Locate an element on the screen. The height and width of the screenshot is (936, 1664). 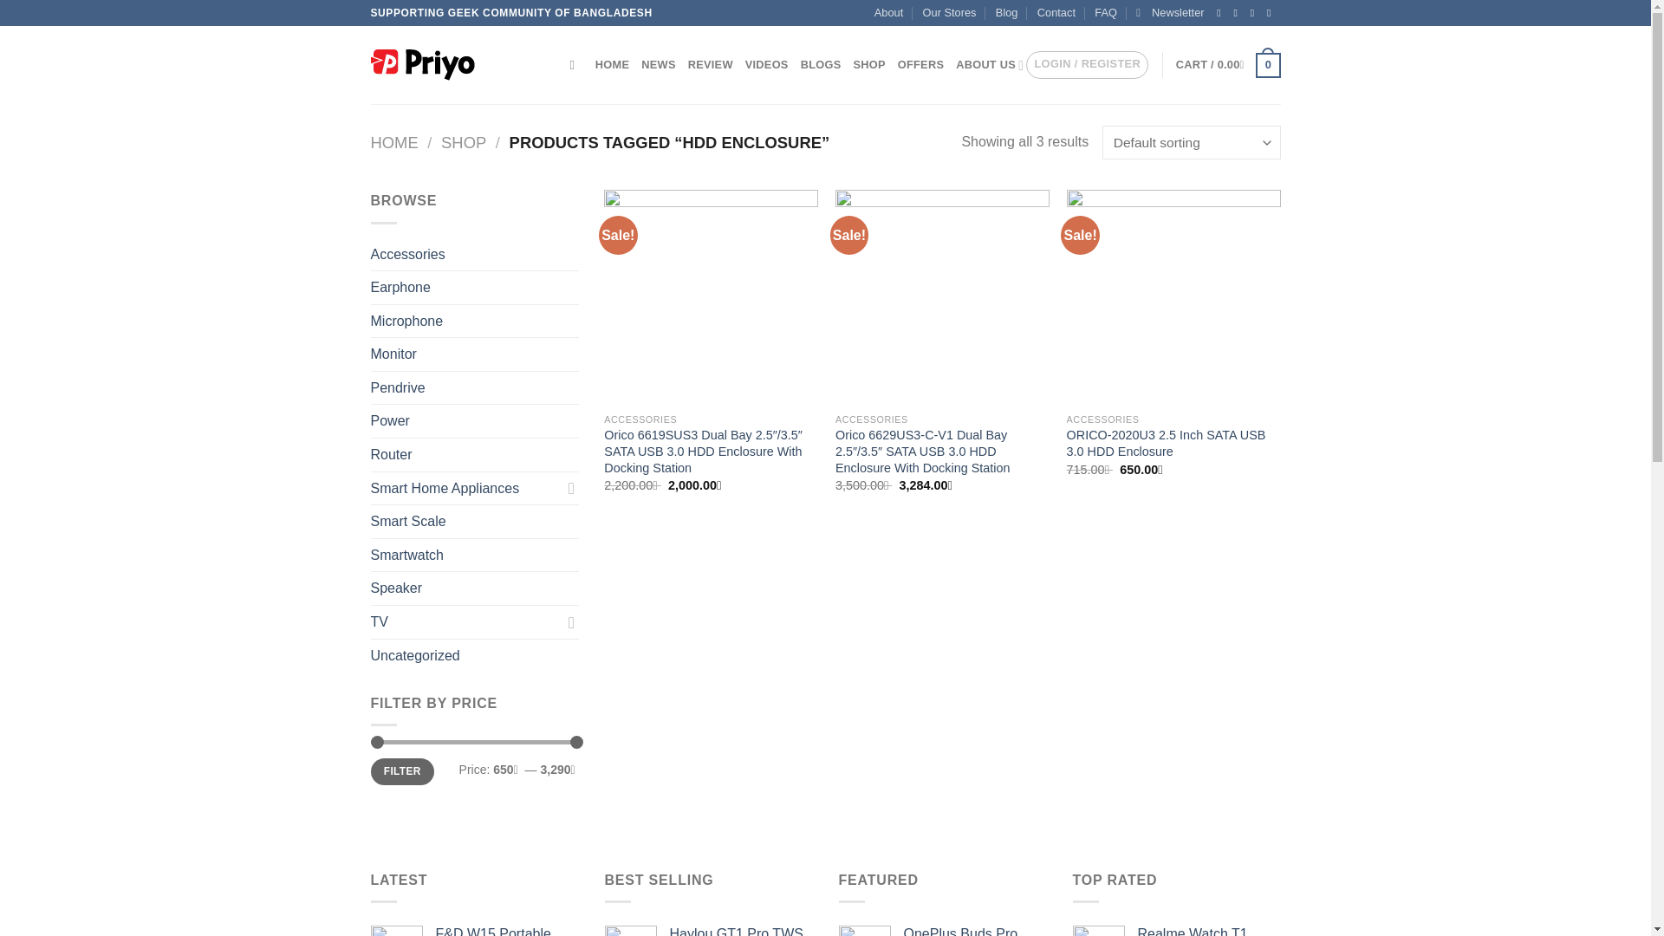
HOME is located at coordinates (612, 65).